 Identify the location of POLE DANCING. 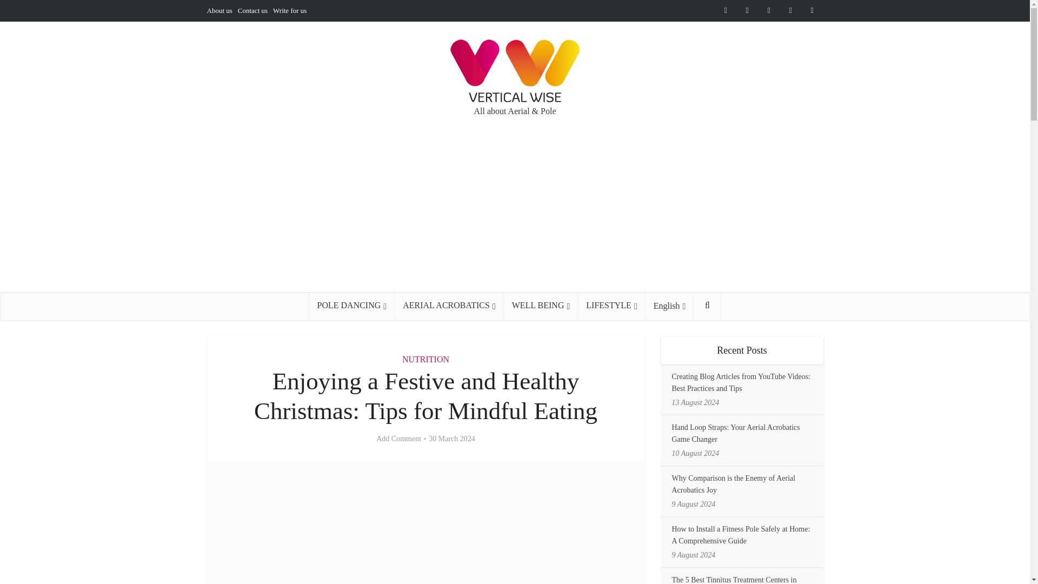
(352, 305).